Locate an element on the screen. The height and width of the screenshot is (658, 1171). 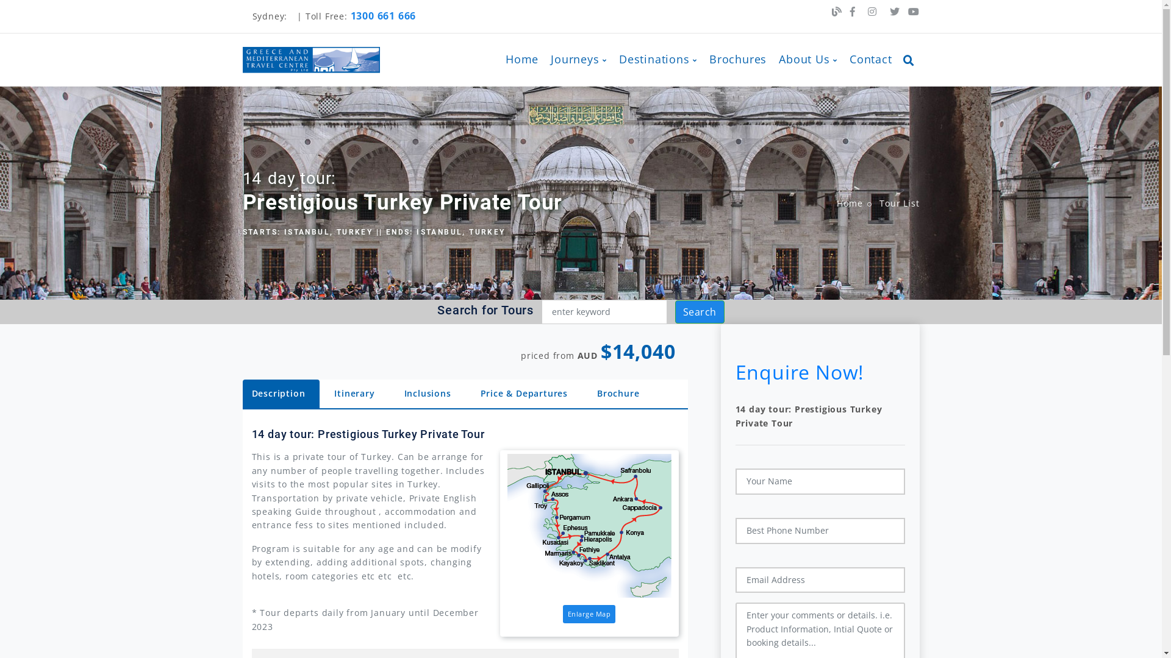
Search is located at coordinates (700, 312).